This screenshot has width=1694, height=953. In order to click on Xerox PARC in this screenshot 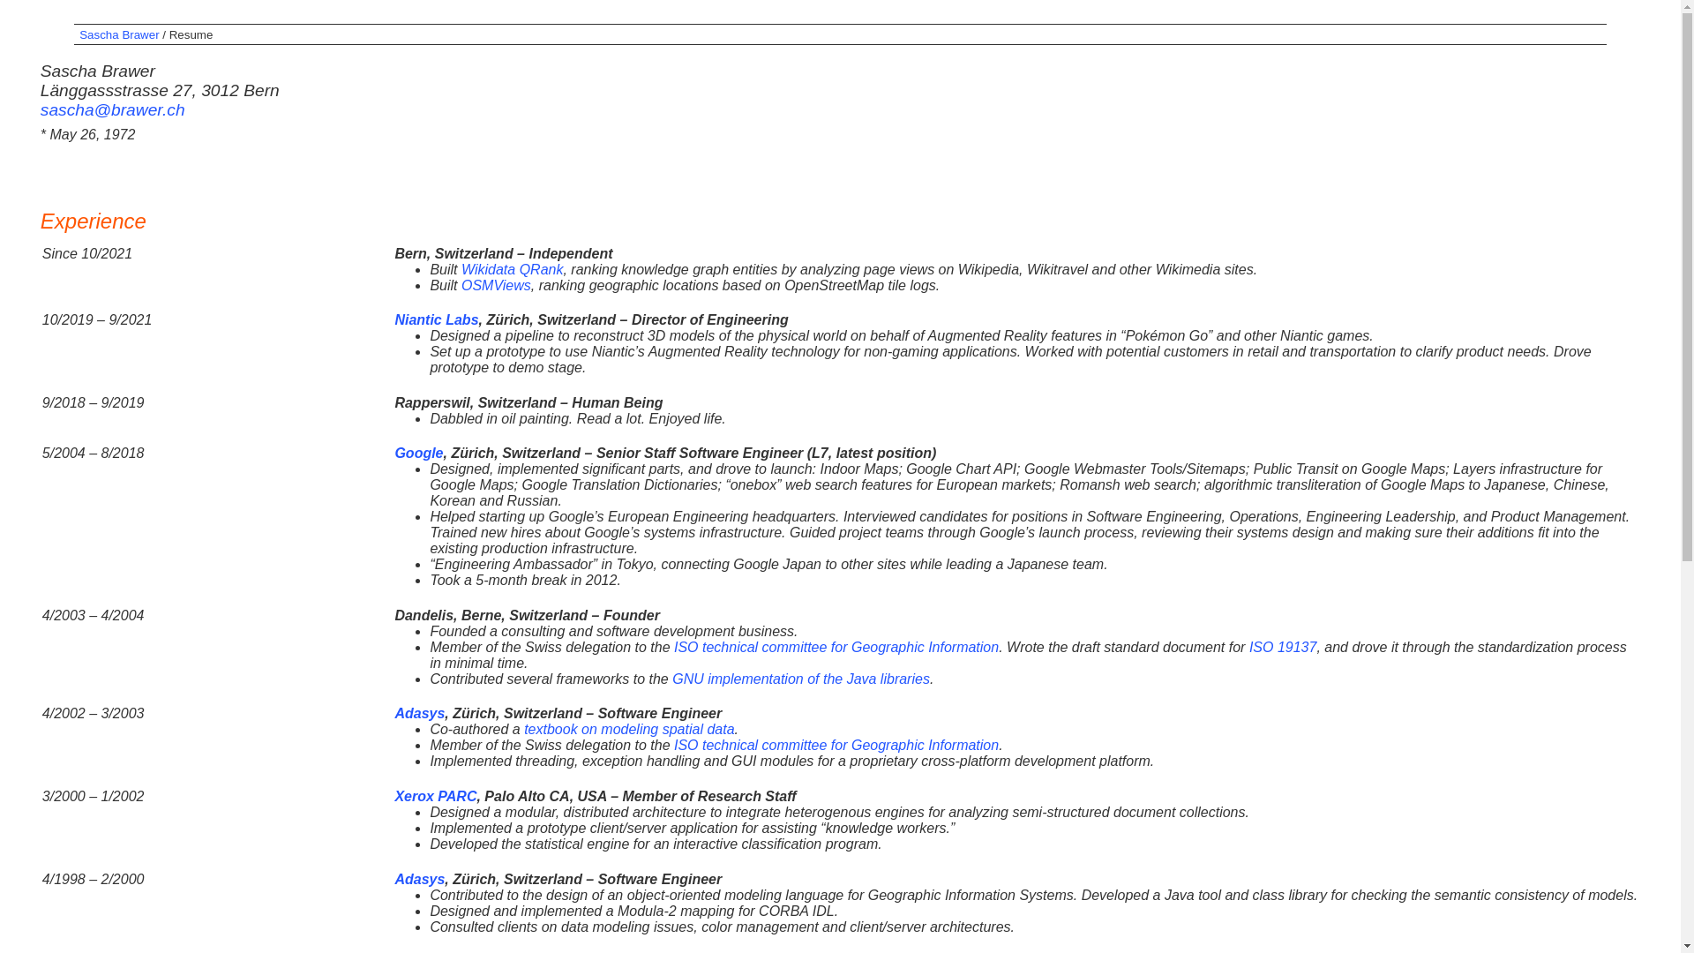, I will do `click(436, 796)`.